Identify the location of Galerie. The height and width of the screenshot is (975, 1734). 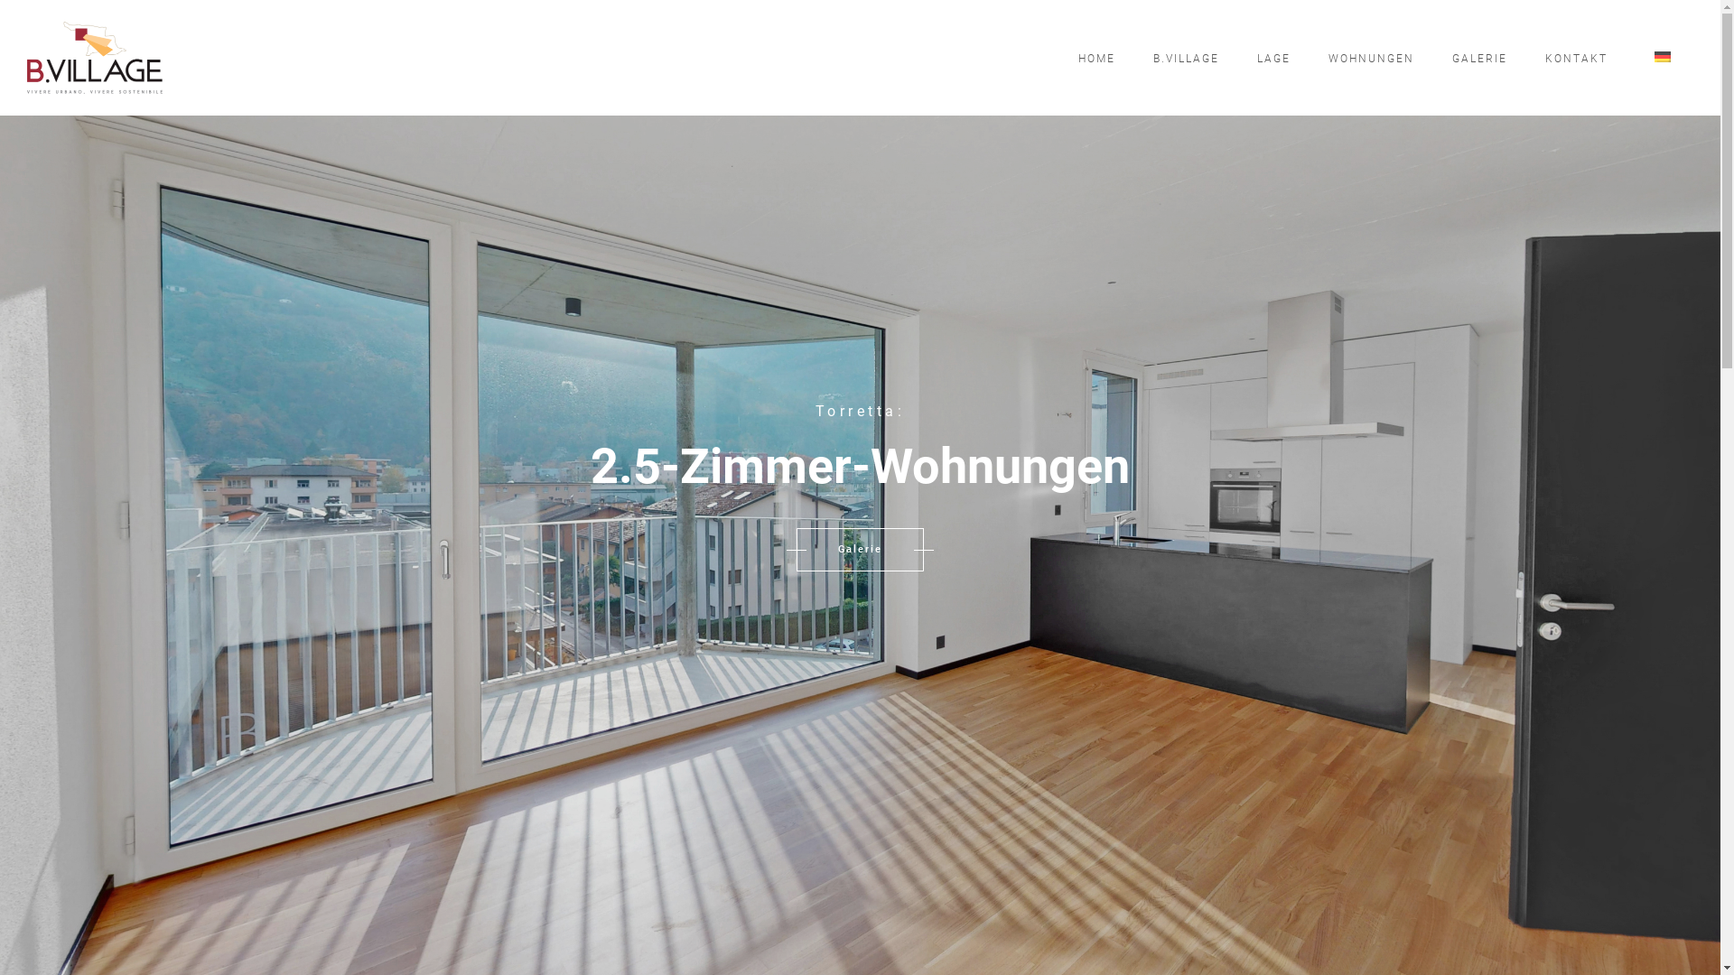
(860, 550).